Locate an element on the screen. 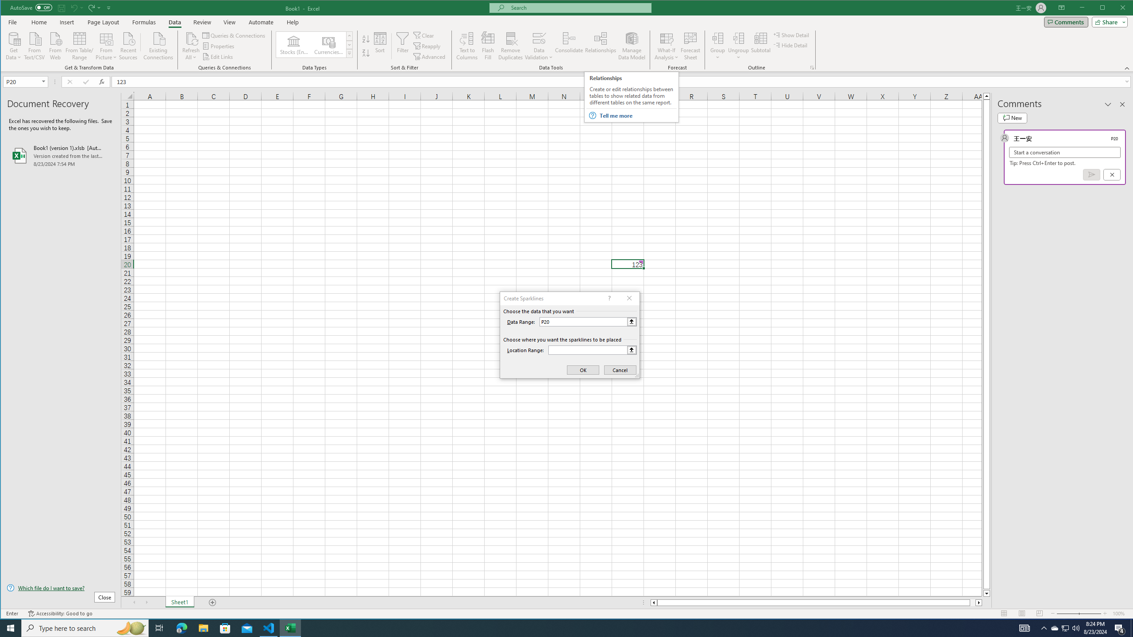 The height and width of the screenshot is (637, 1133). Cancel is located at coordinates (1112, 174).